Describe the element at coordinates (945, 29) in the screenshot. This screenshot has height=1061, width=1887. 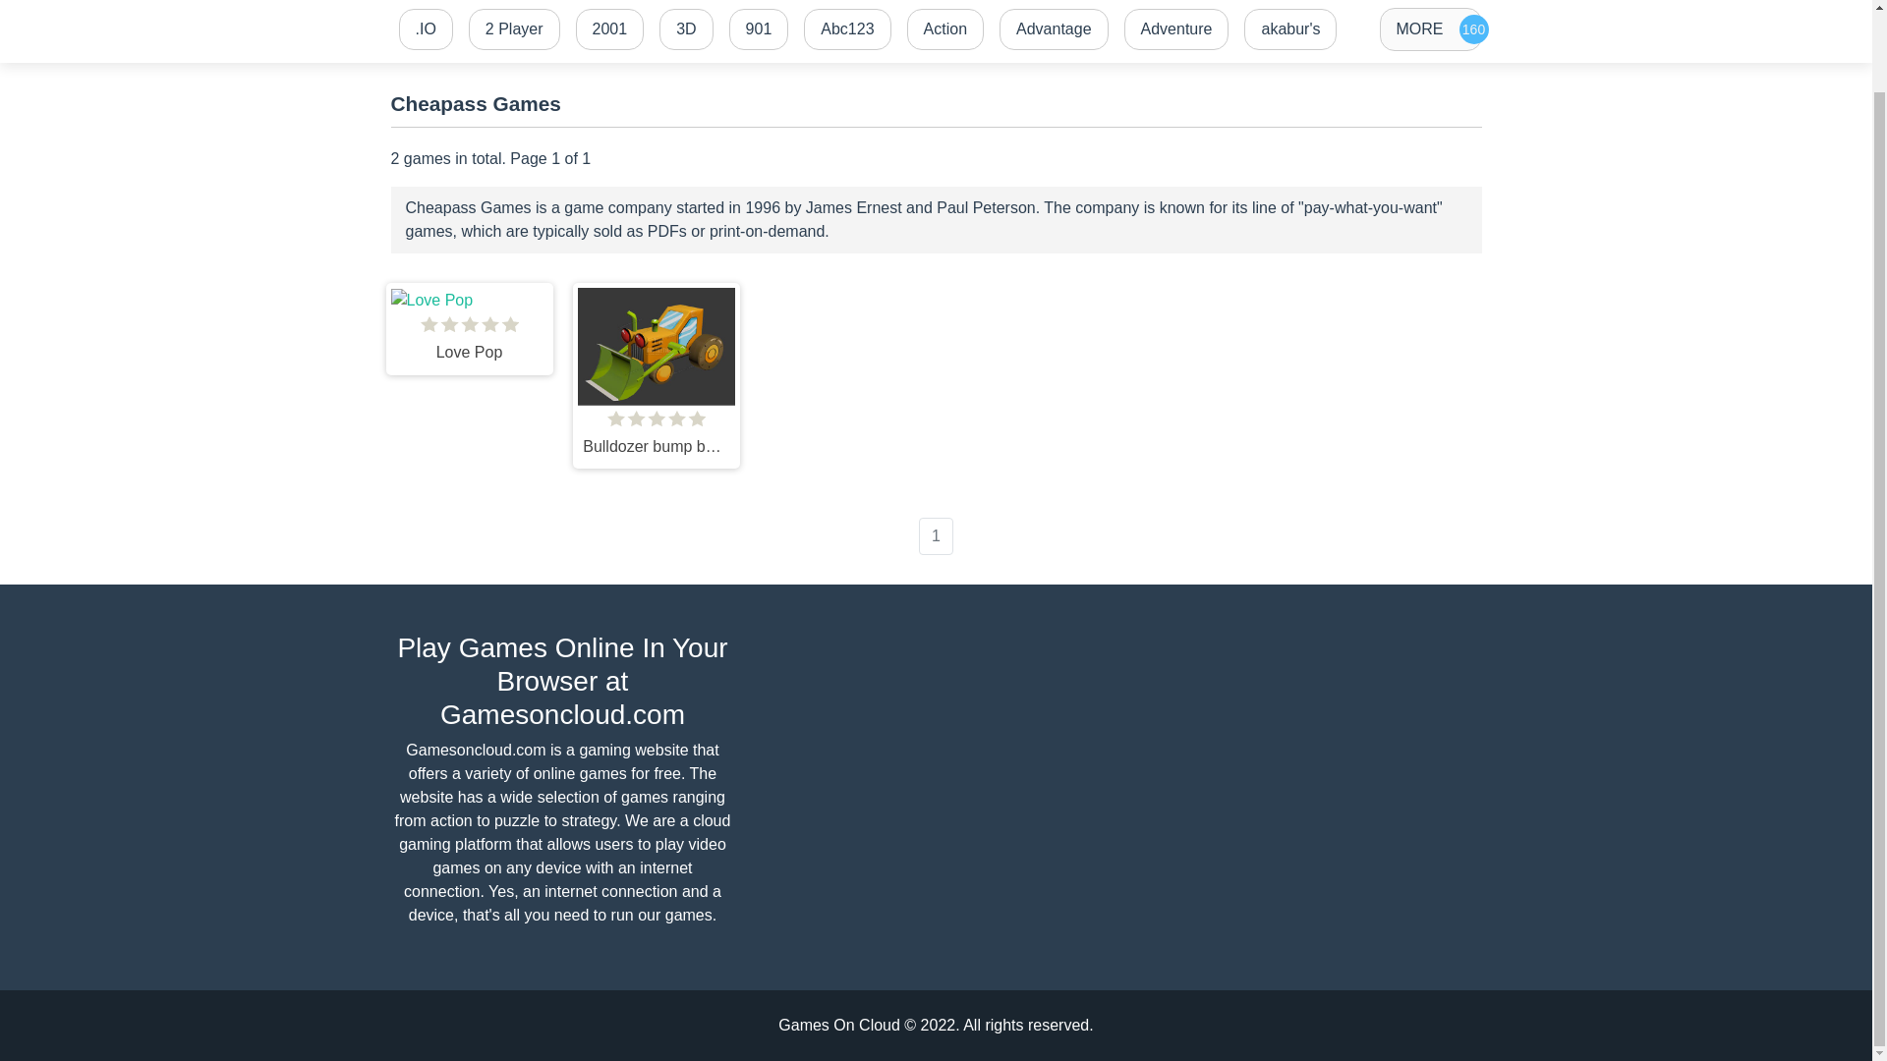
I see `Action` at that location.